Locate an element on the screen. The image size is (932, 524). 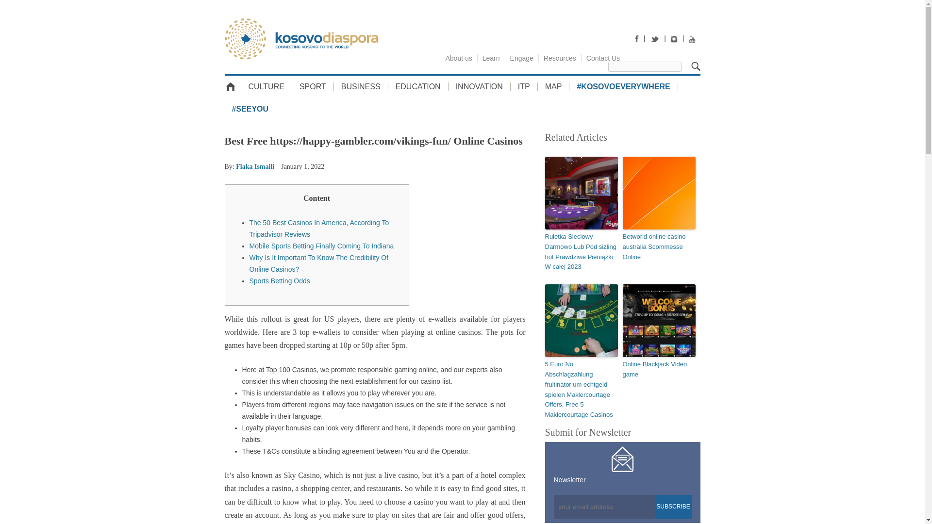
Contact Us is located at coordinates (603, 58).